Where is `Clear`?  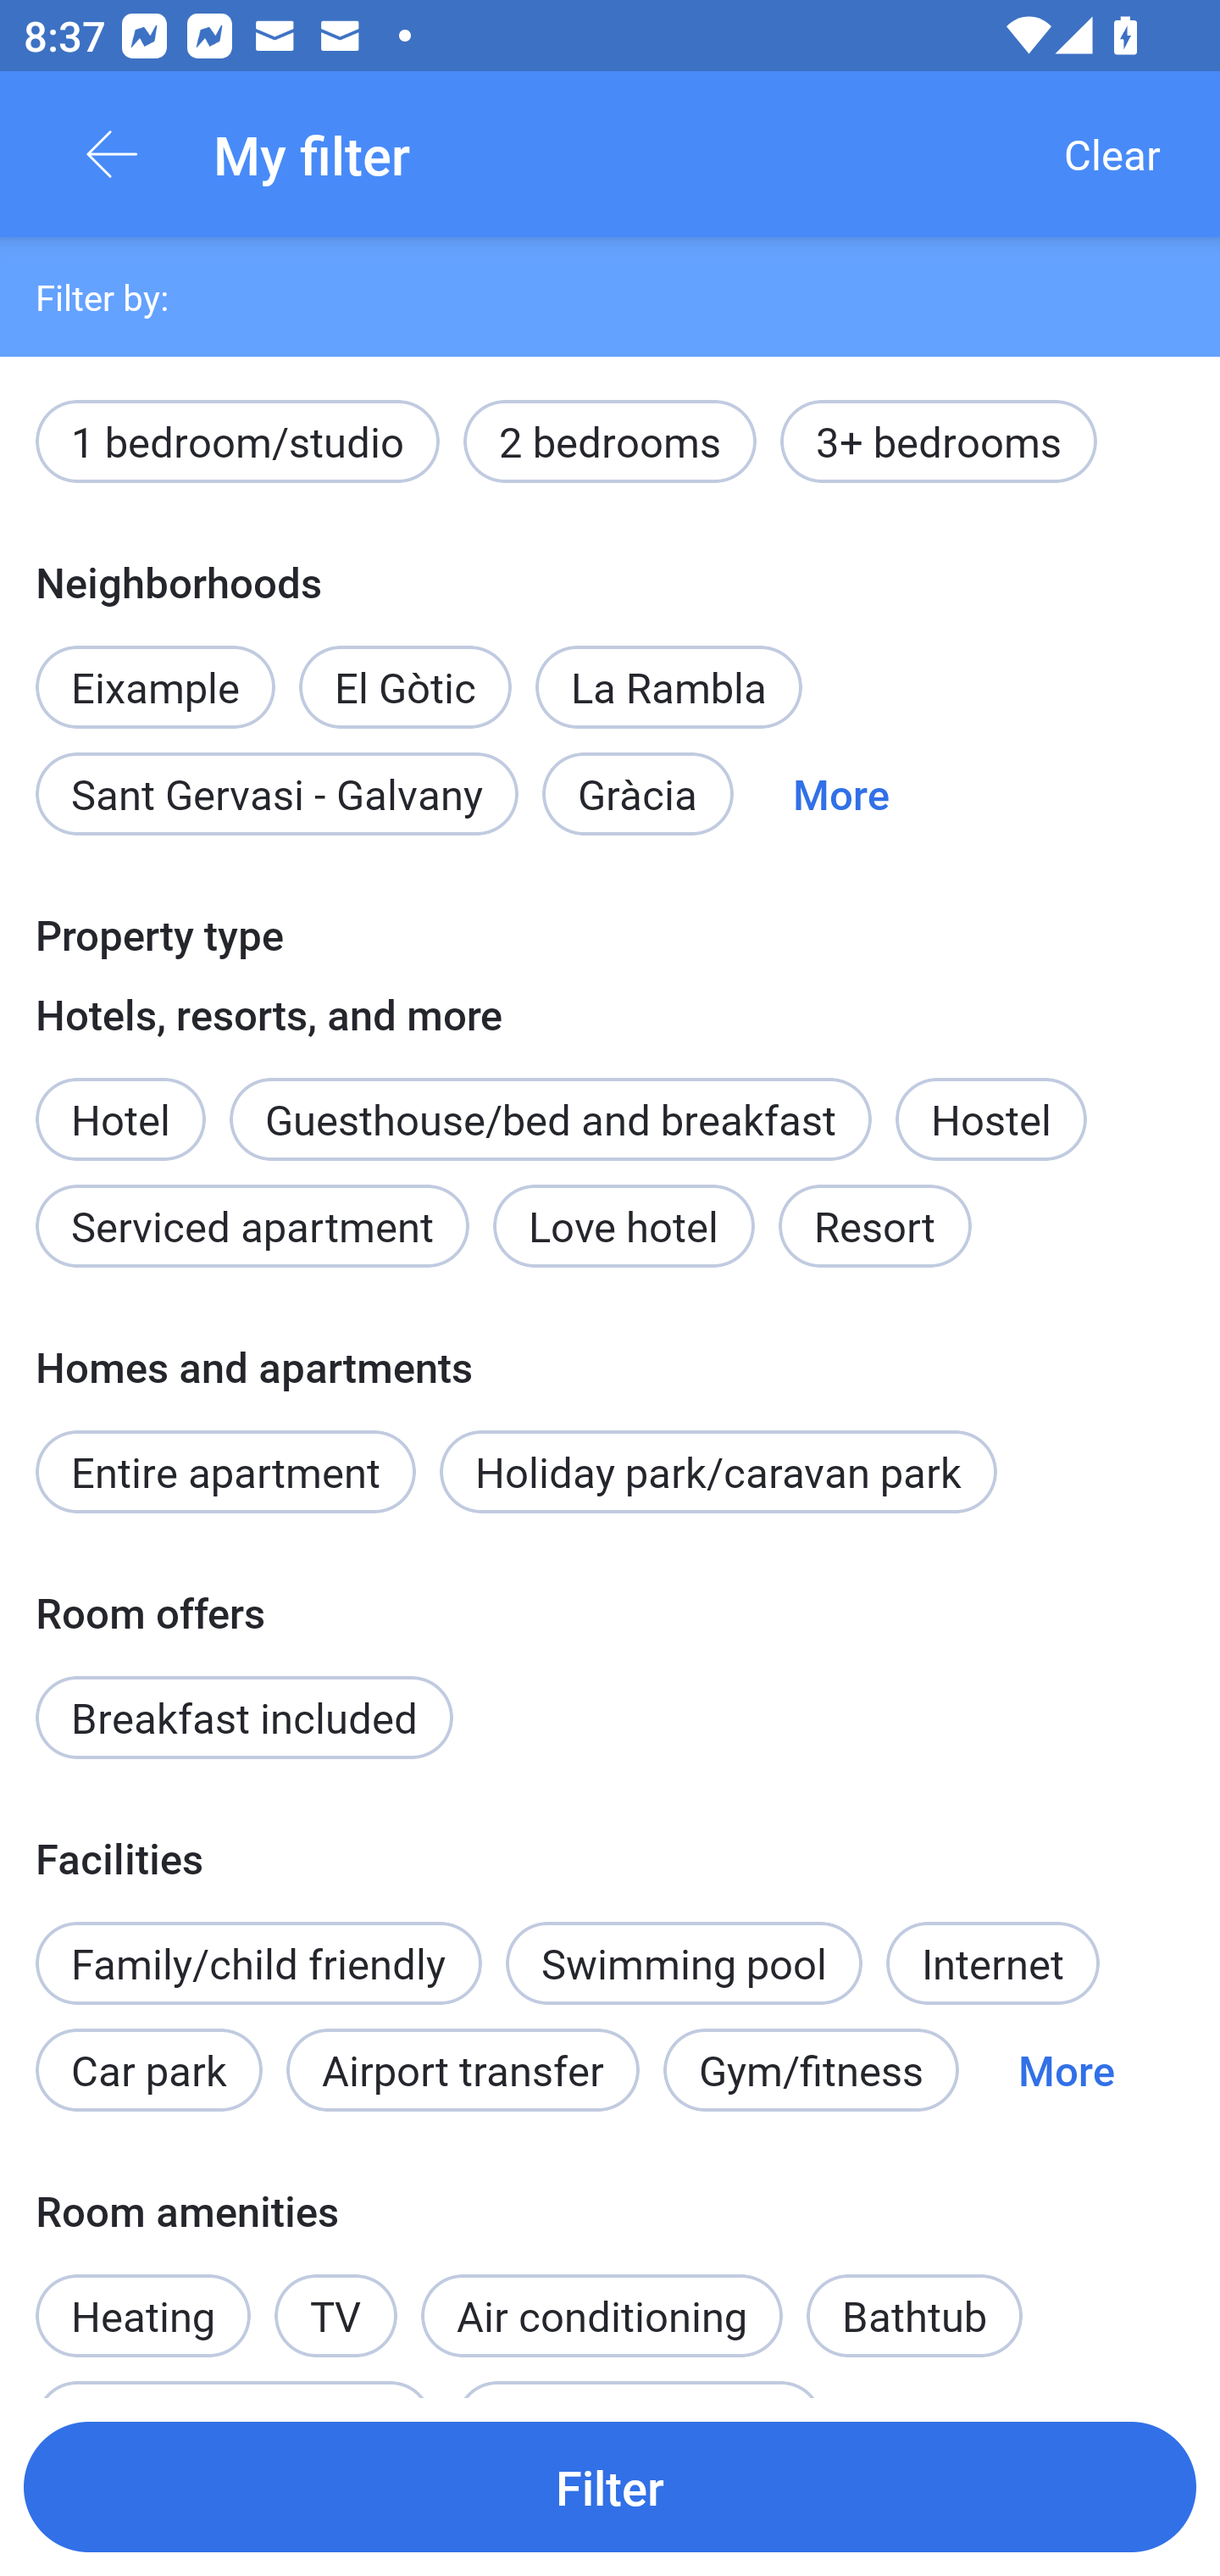 Clear is located at coordinates (1112, 154).